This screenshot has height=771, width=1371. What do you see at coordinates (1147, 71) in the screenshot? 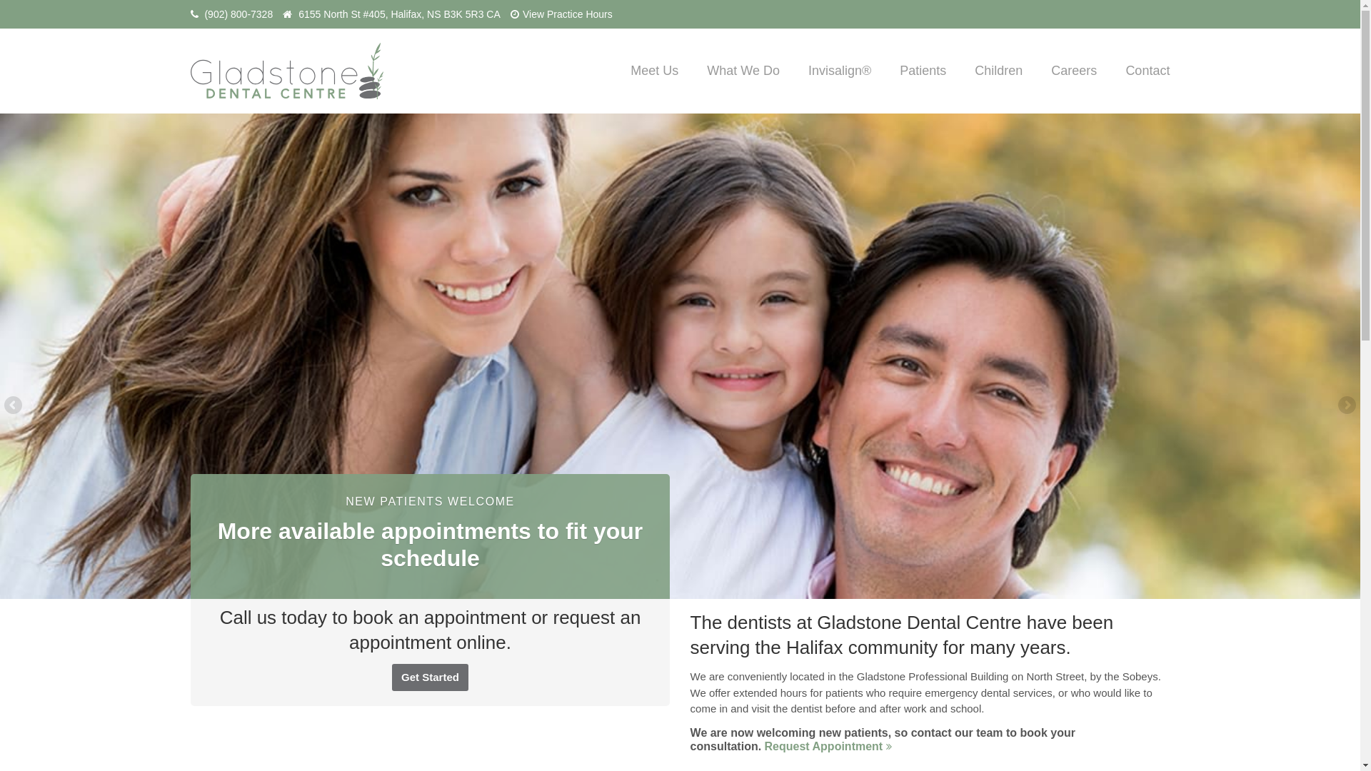
I see `Contact` at bounding box center [1147, 71].